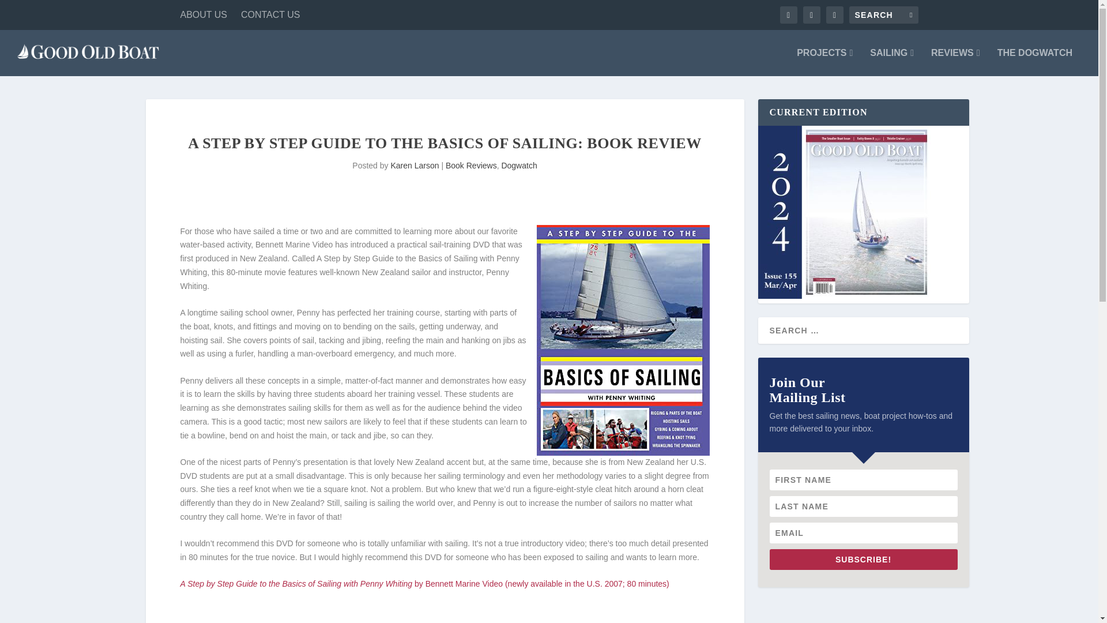 The height and width of the screenshot is (623, 1107). I want to click on ABOUT US, so click(203, 15).